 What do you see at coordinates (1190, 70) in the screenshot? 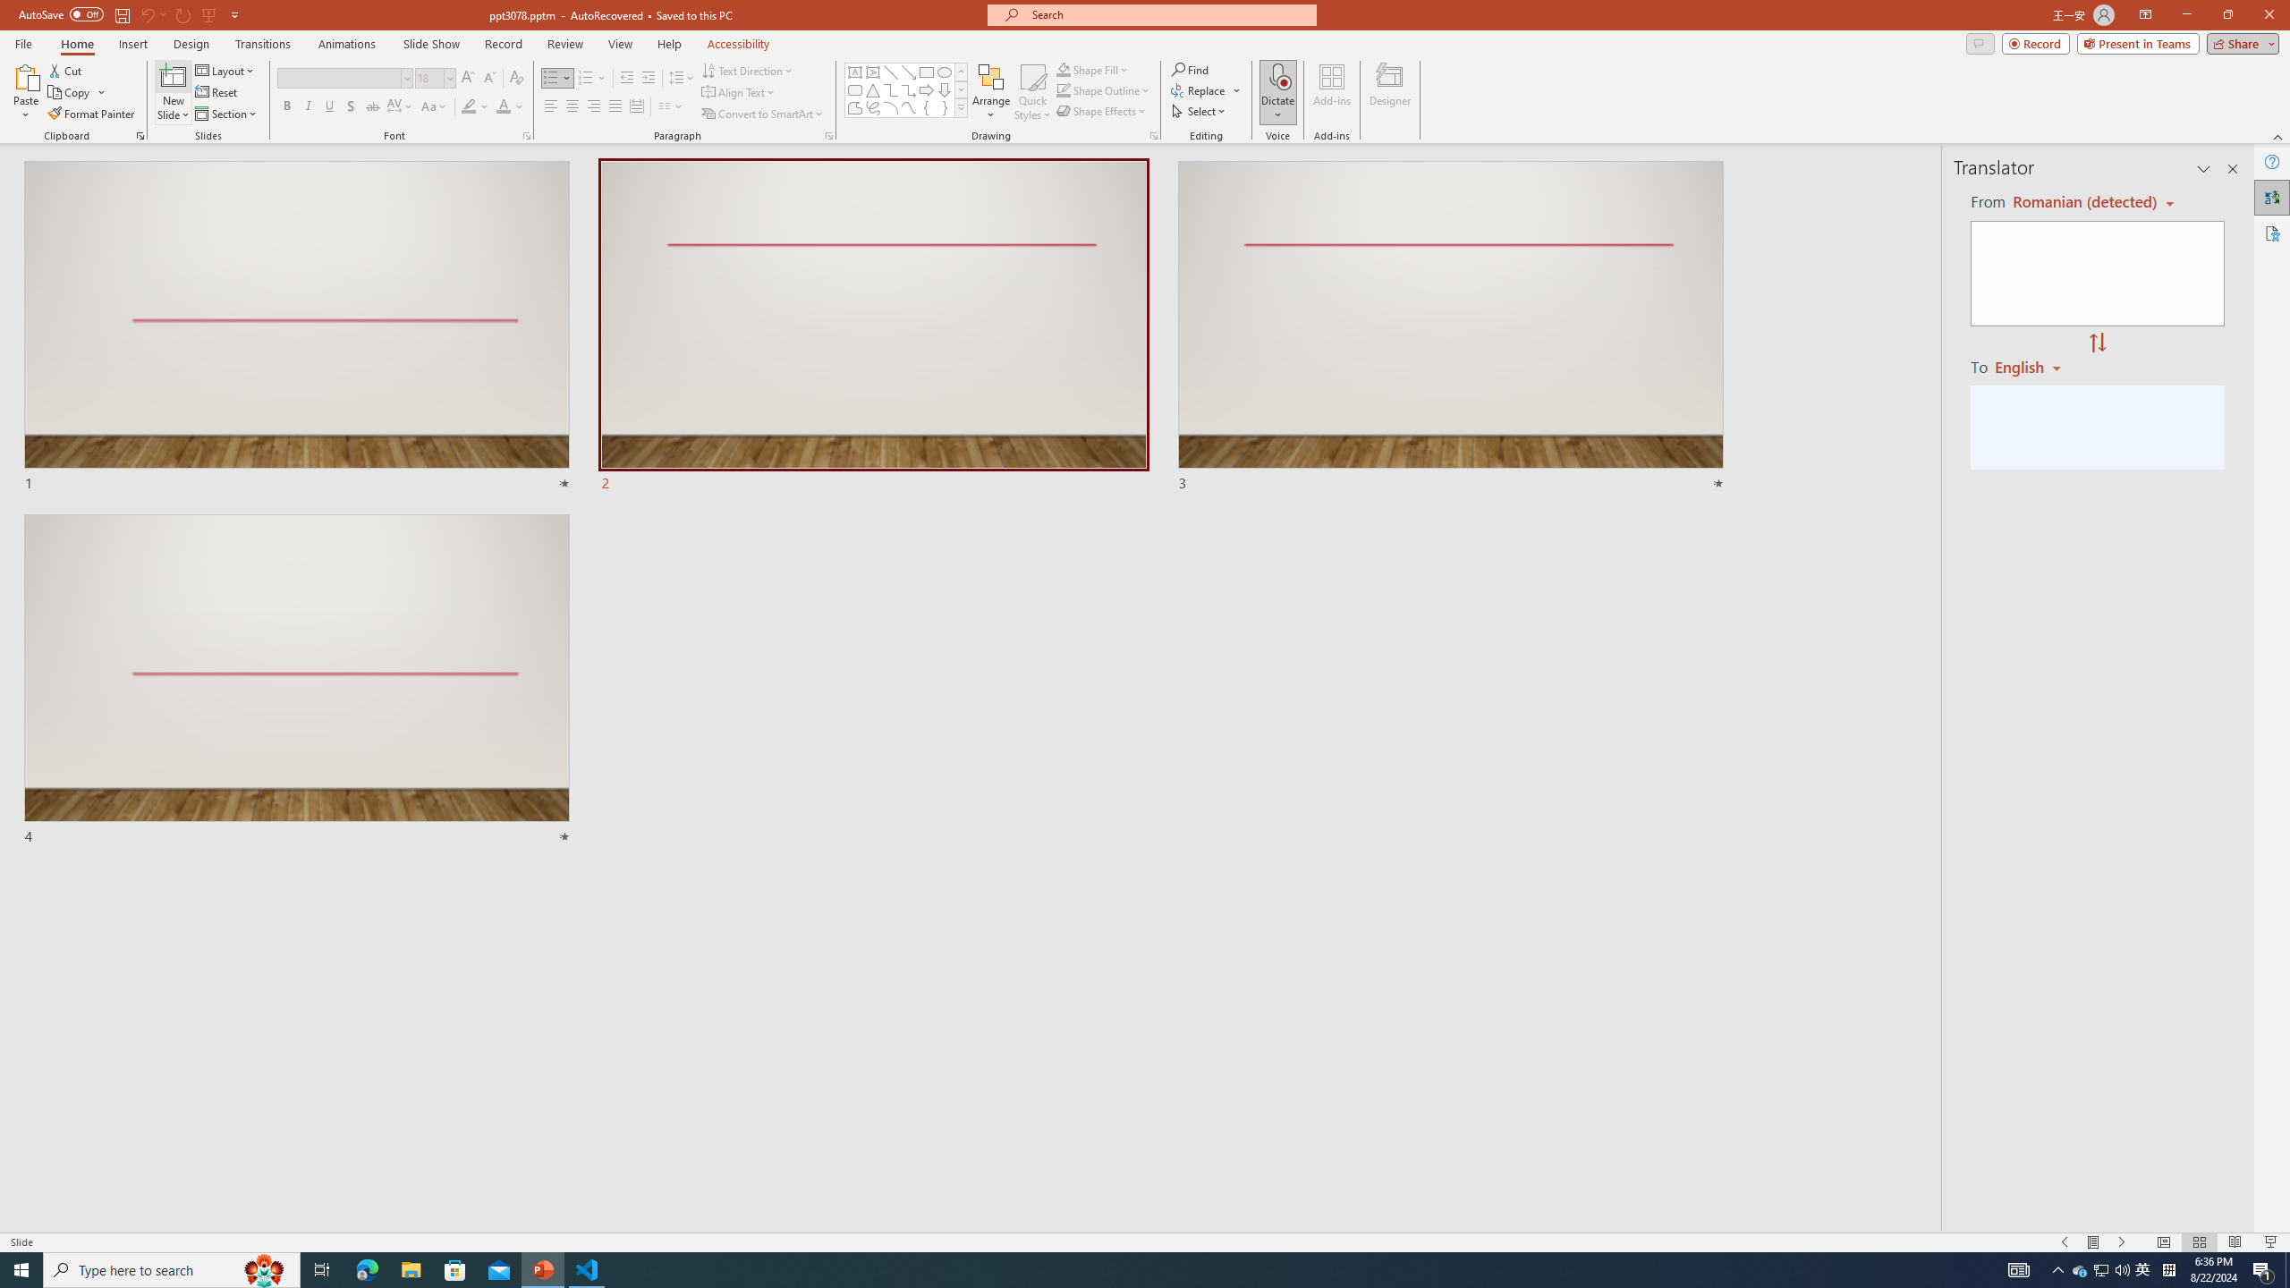
I see `Find...` at bounding box center [1190, 70].